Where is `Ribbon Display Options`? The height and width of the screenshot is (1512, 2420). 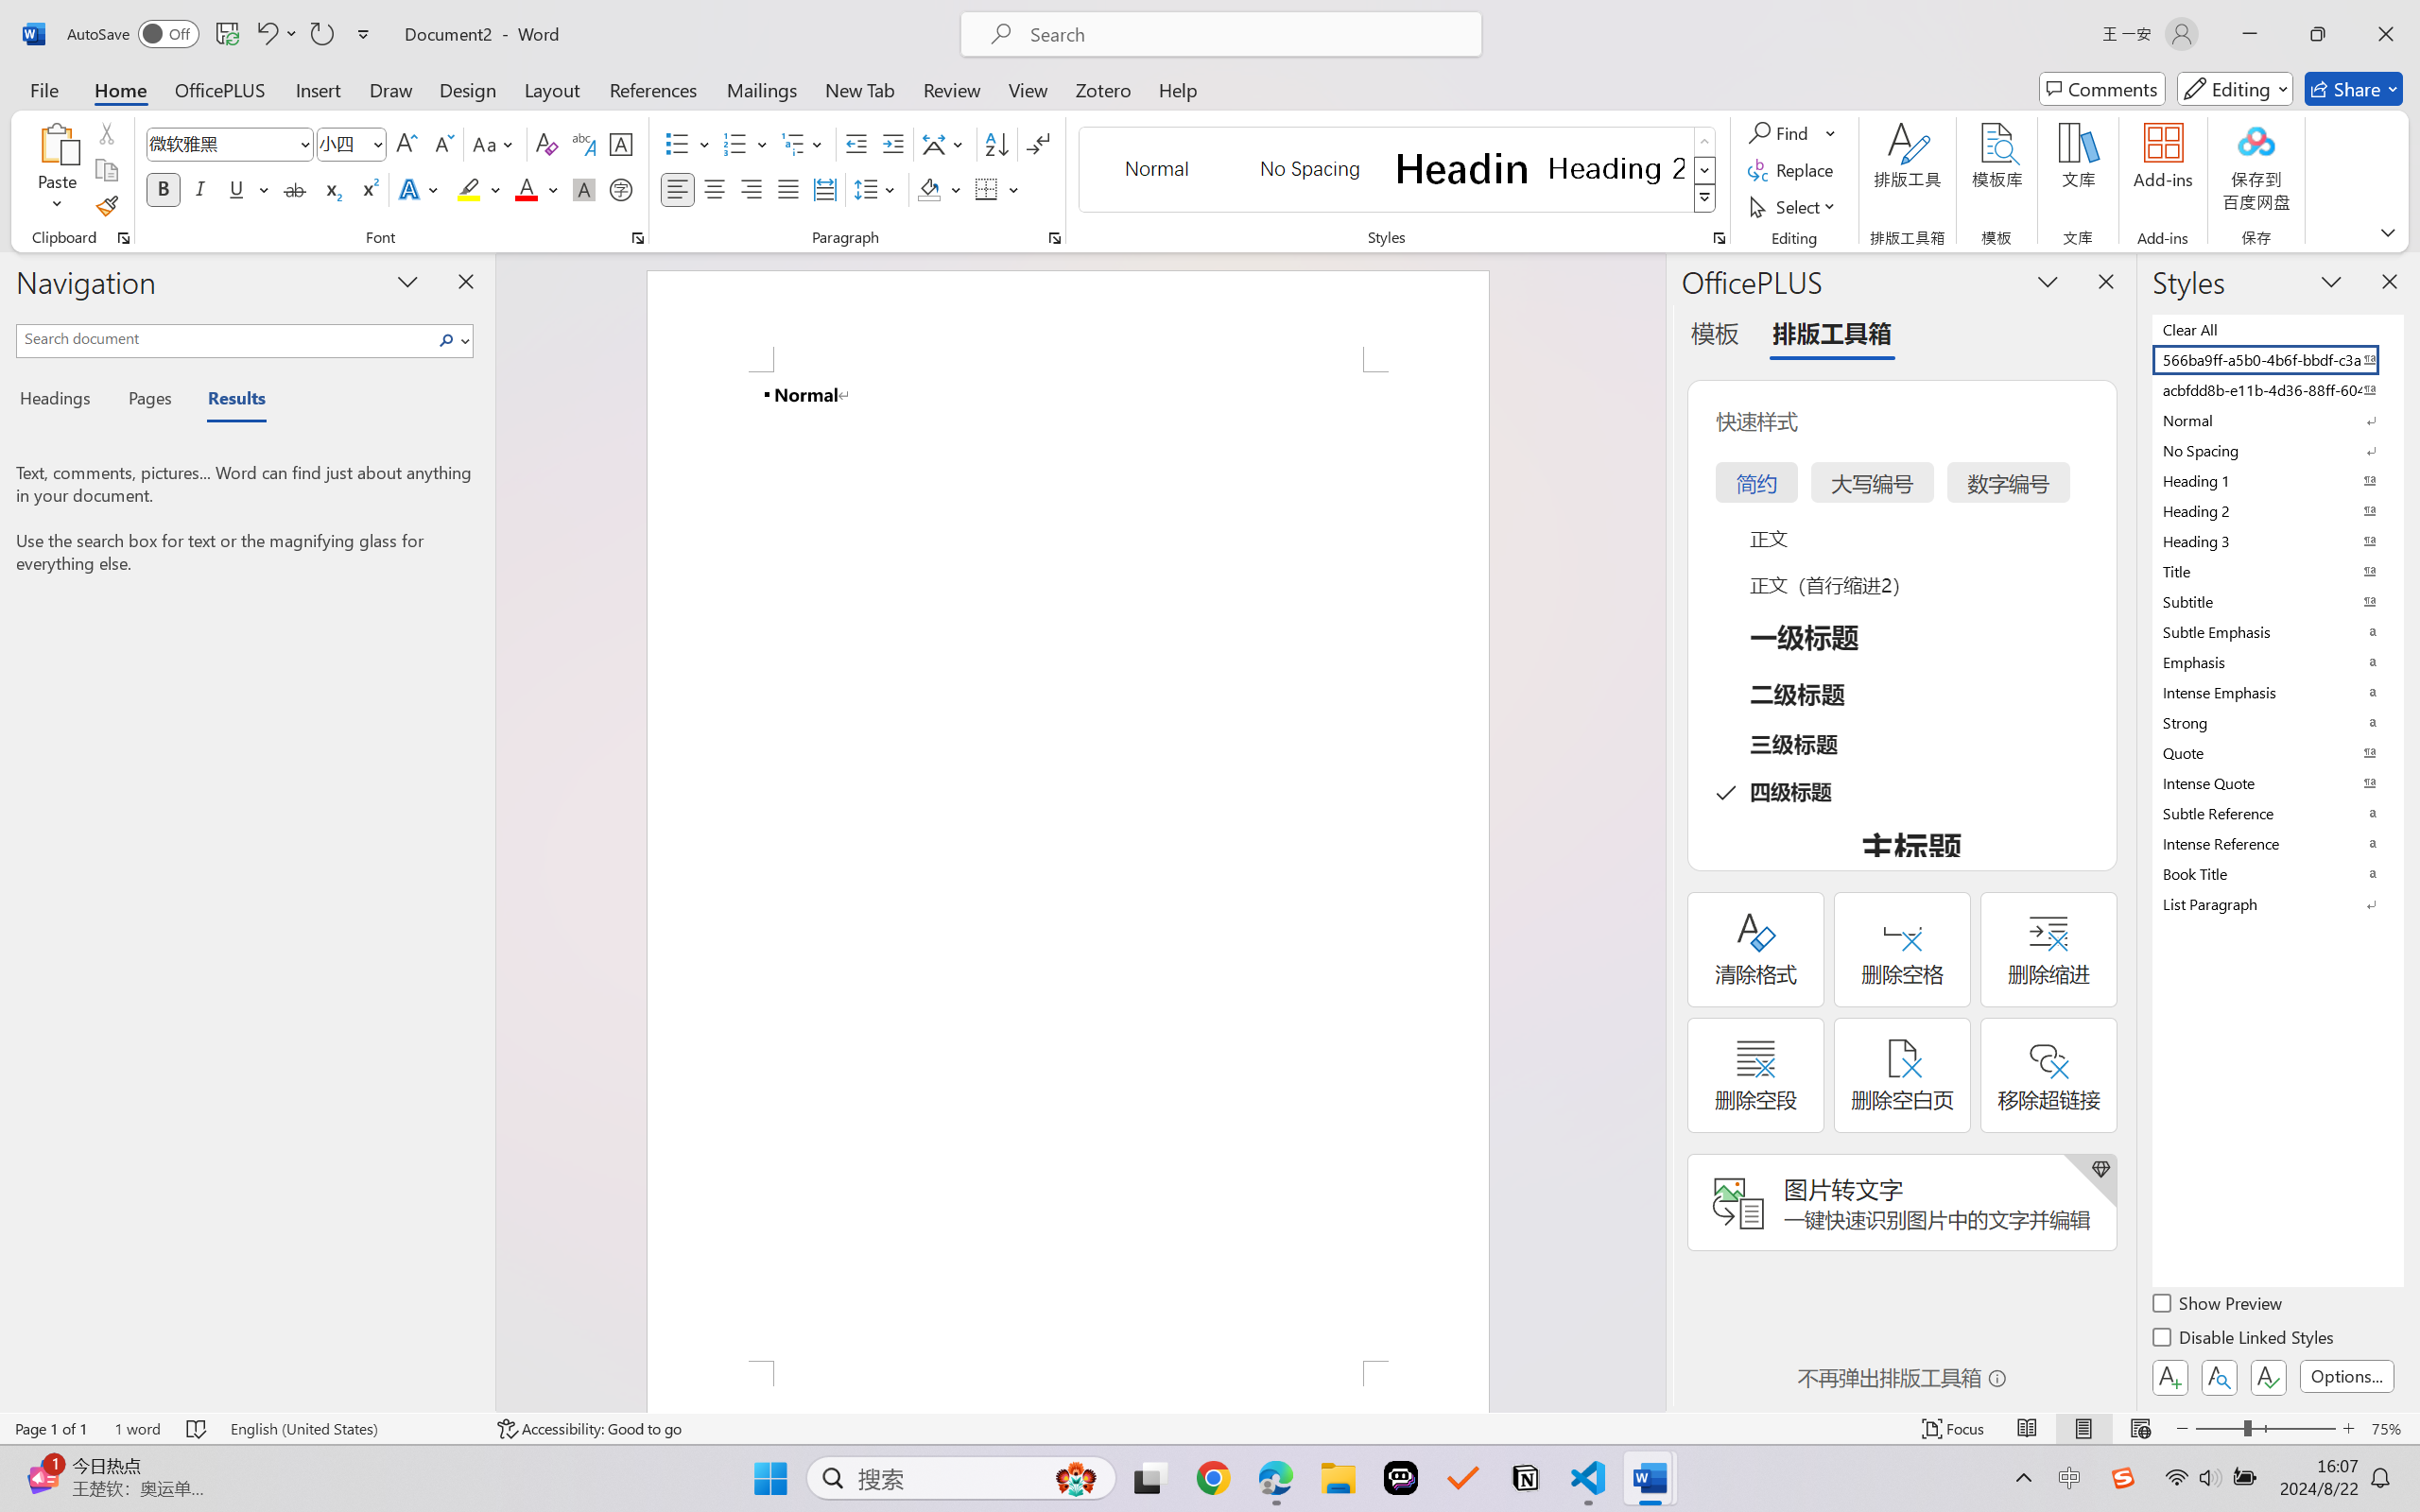 Ribbon Display Options is located at coordinates (2388, 232).